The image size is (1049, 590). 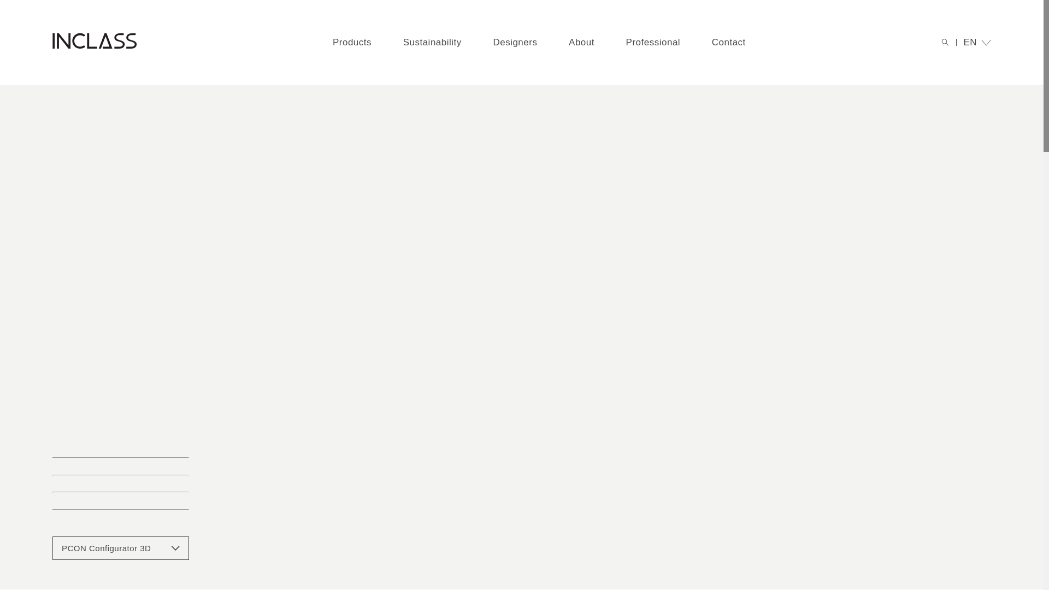 I want to click on Products, so click(x=352, y=43).